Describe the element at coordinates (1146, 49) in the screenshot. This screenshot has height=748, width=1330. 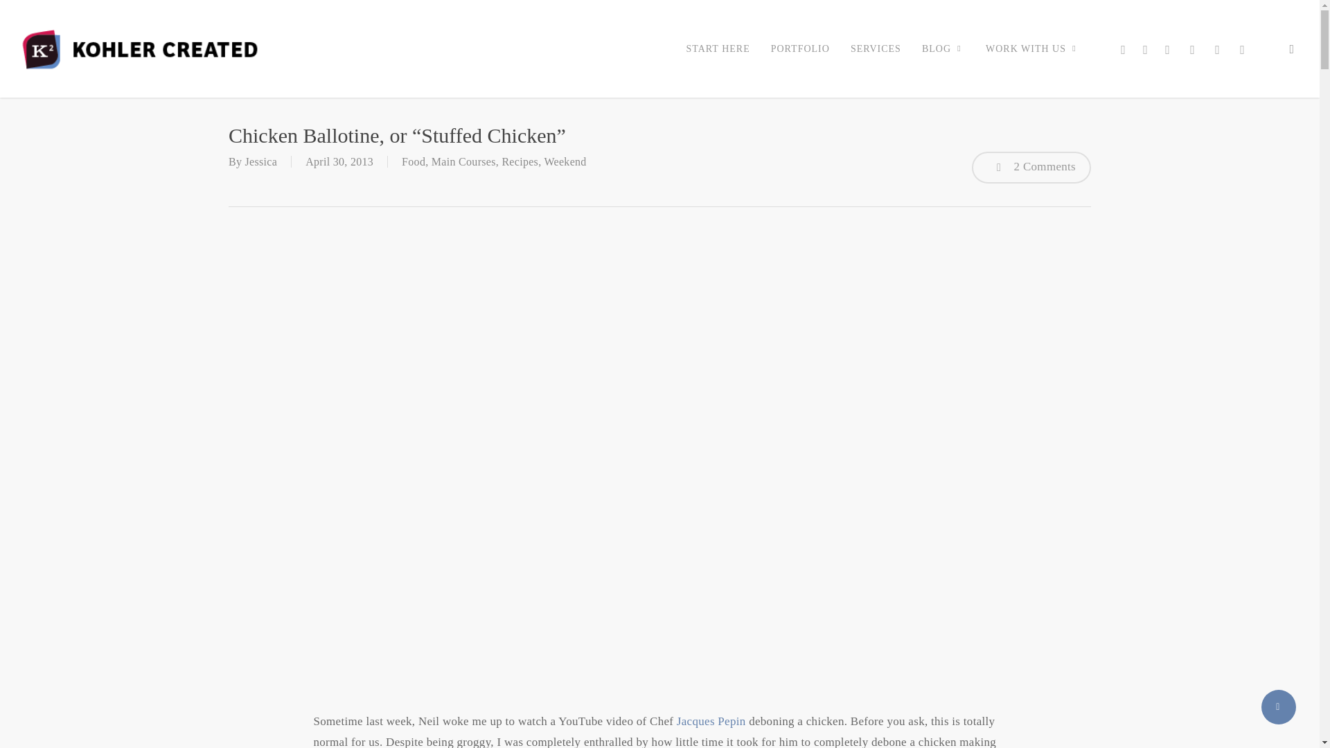
I see `FACEBOOK` at that location.